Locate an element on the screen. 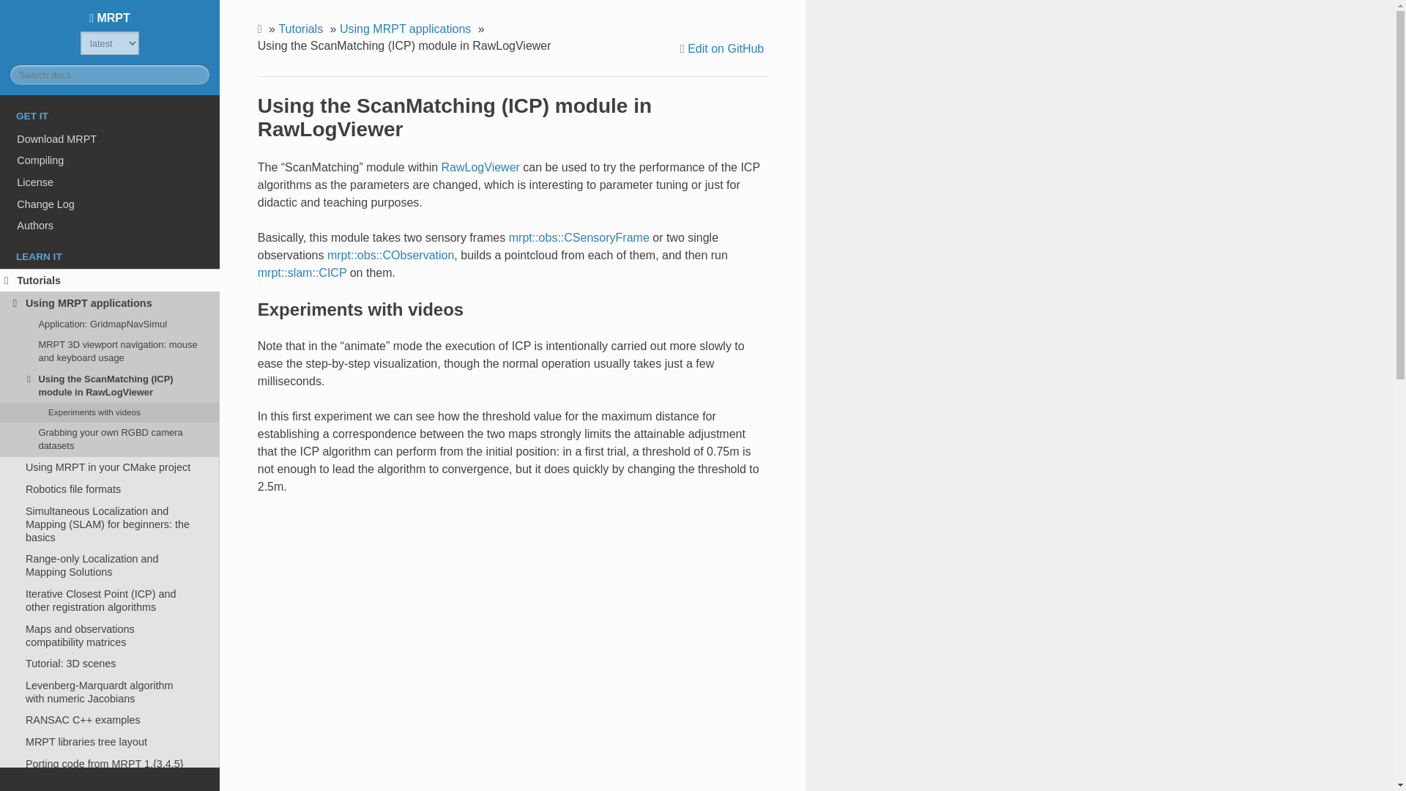  Range-only Localization and Mapping Solutions is located at coordinates (110, 566).